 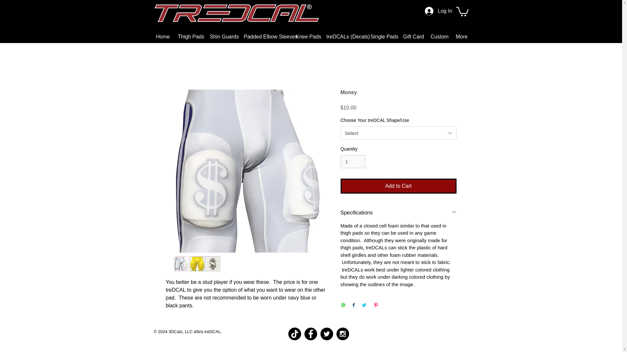 What do you see at coordinates (432, 11) in the screenshot?
I see `Log In` at bounding box center [432, 11].